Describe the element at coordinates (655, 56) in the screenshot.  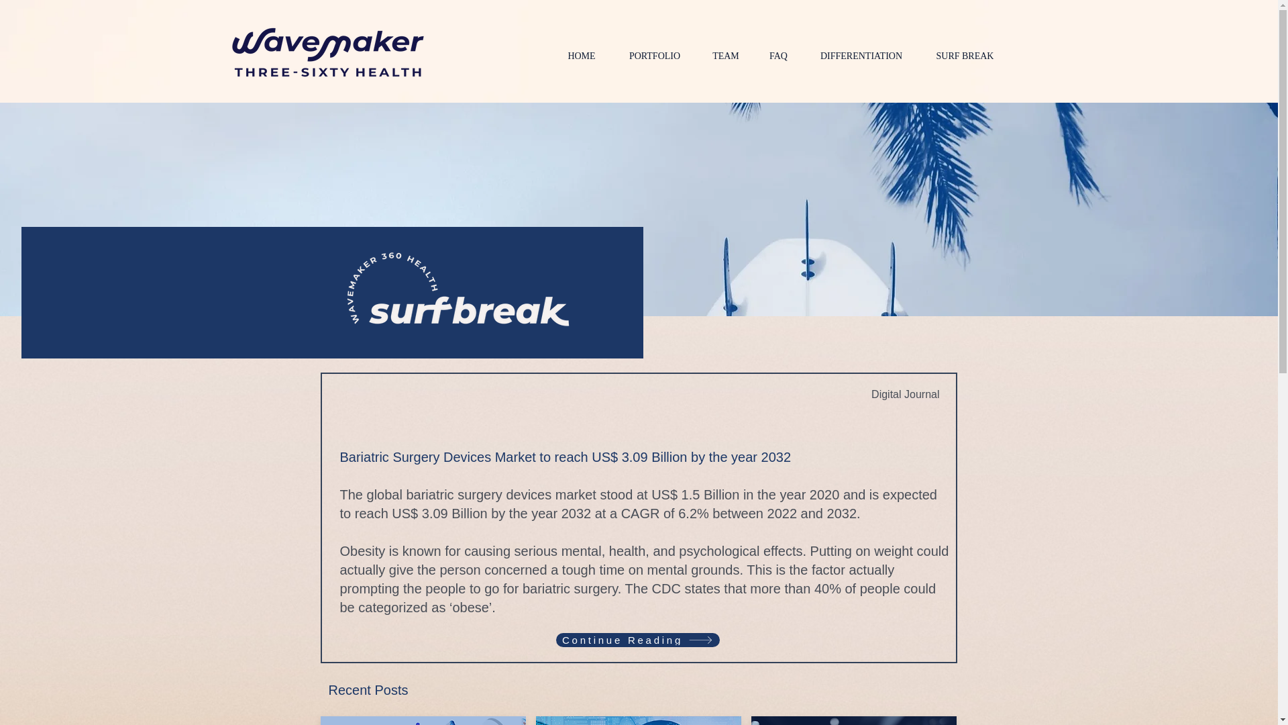
I see `PORTFOLIO` at that location.